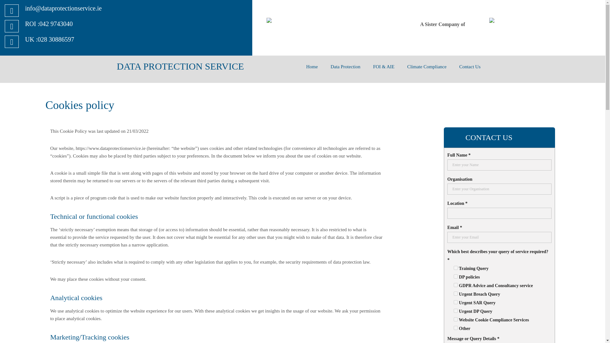 The image size is (610, 343). Describe the element at coordinates (456, 302) in the screenshot. I see `Urgent SAR Query` at that location.